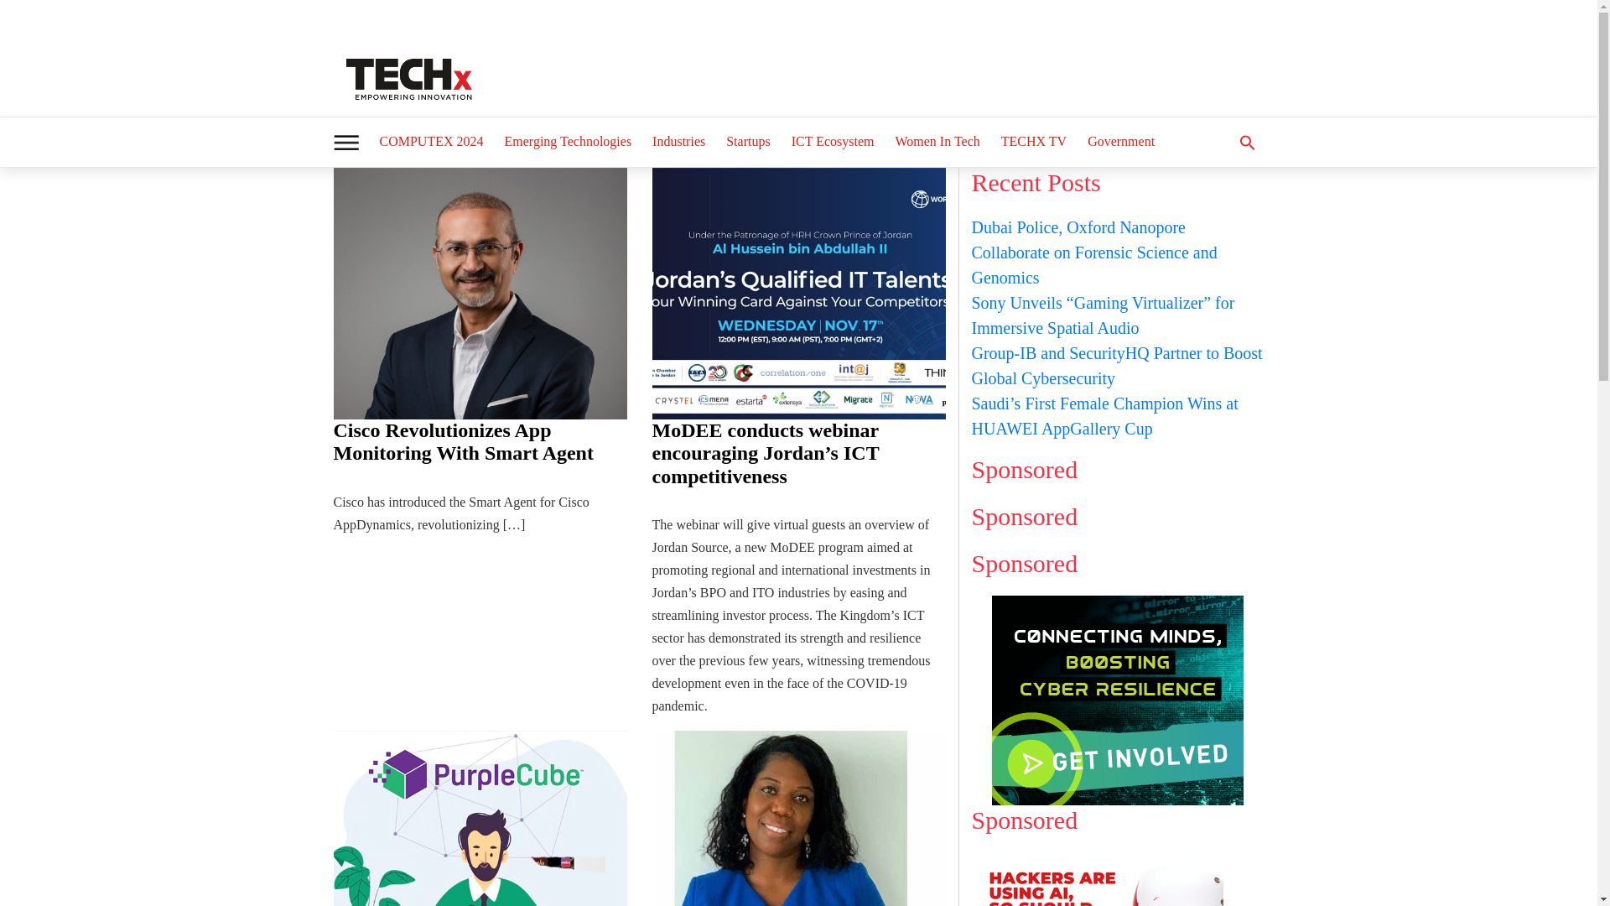  What do you see at coordinates (1120, 141) in the screenshot?
I see `Government` at bounding box center [1120, 141].